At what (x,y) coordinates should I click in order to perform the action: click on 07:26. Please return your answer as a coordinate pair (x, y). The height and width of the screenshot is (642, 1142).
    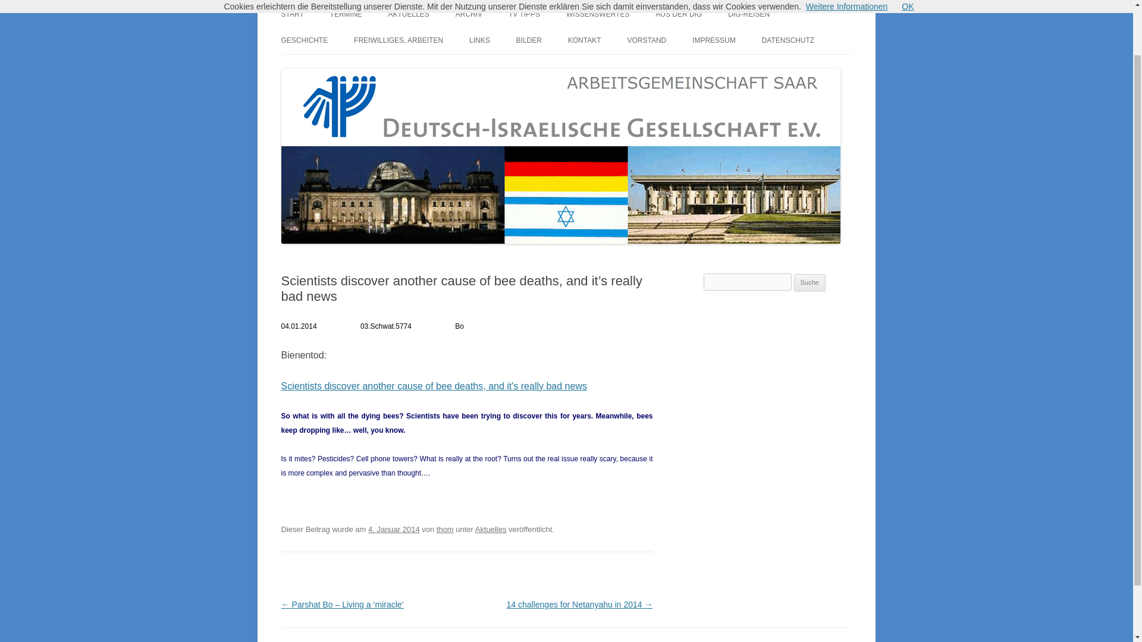
    Looking at the image, I should click on (394, 529).